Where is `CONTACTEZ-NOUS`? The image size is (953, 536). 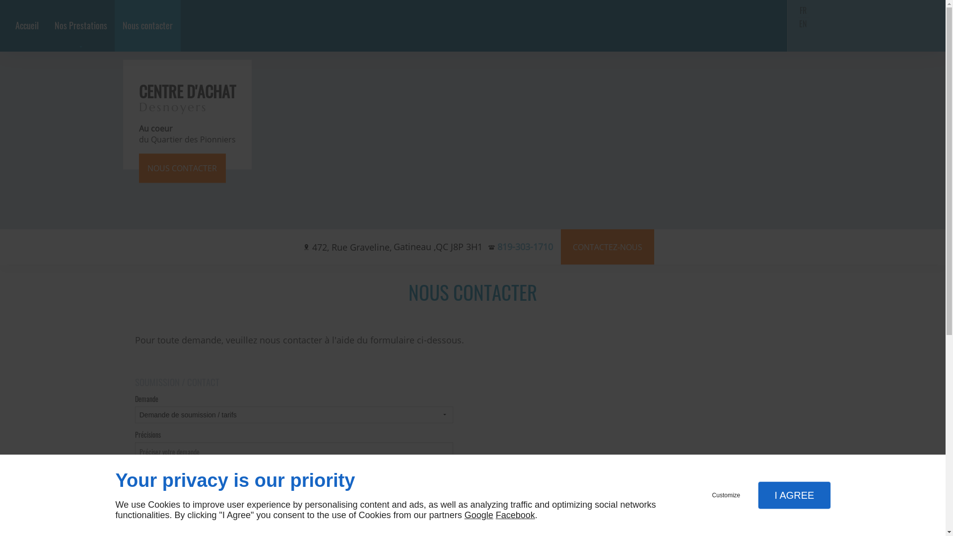 CONTACTEZ-NOUS is located at coordinates (608, 247).